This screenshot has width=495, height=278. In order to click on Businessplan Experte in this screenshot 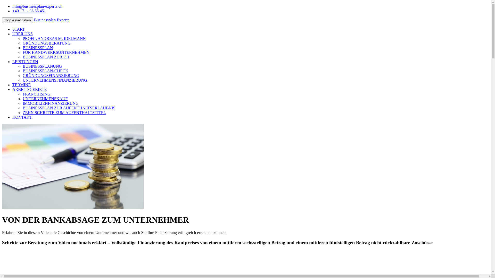, I will do `click(52, 20)`.